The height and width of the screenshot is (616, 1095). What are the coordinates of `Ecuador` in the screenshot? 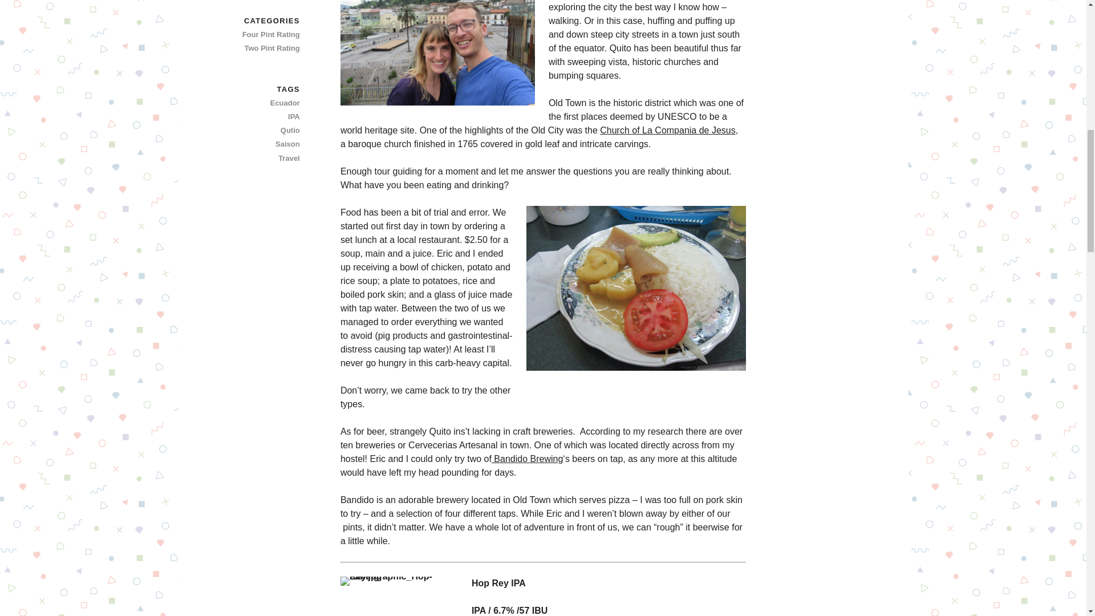 It's located at (259, 103).